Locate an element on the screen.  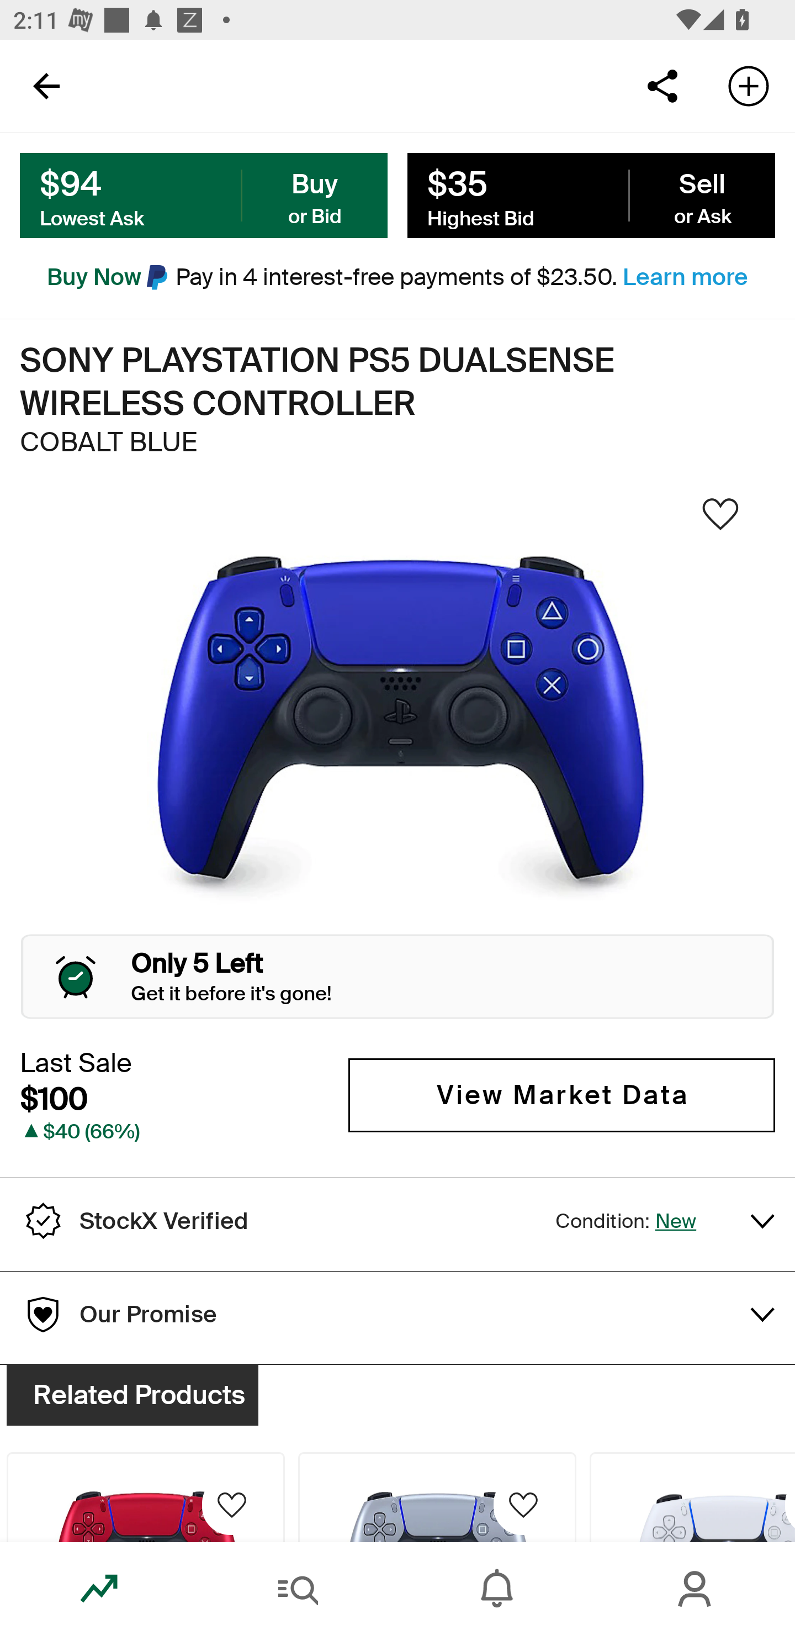
Search is located at coordinates (298, 1589).